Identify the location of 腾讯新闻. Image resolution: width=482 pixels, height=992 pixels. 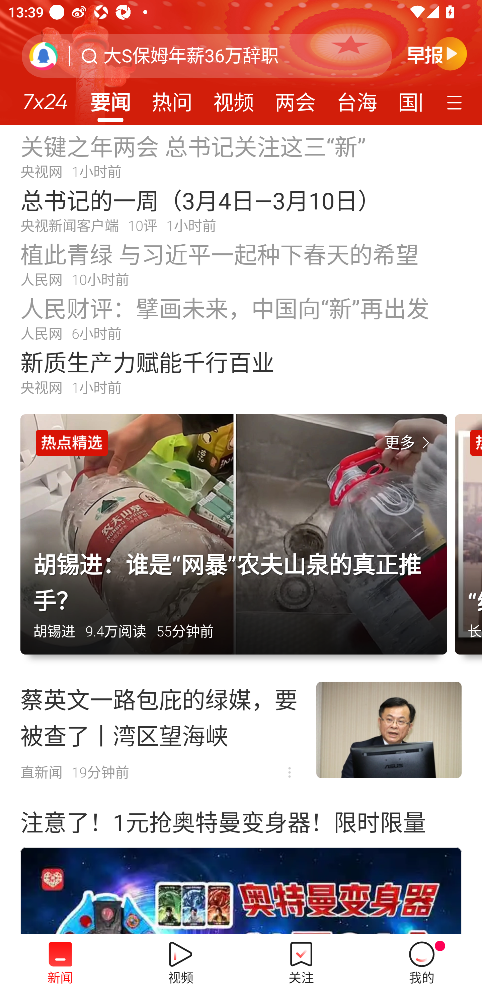
(241, 62).